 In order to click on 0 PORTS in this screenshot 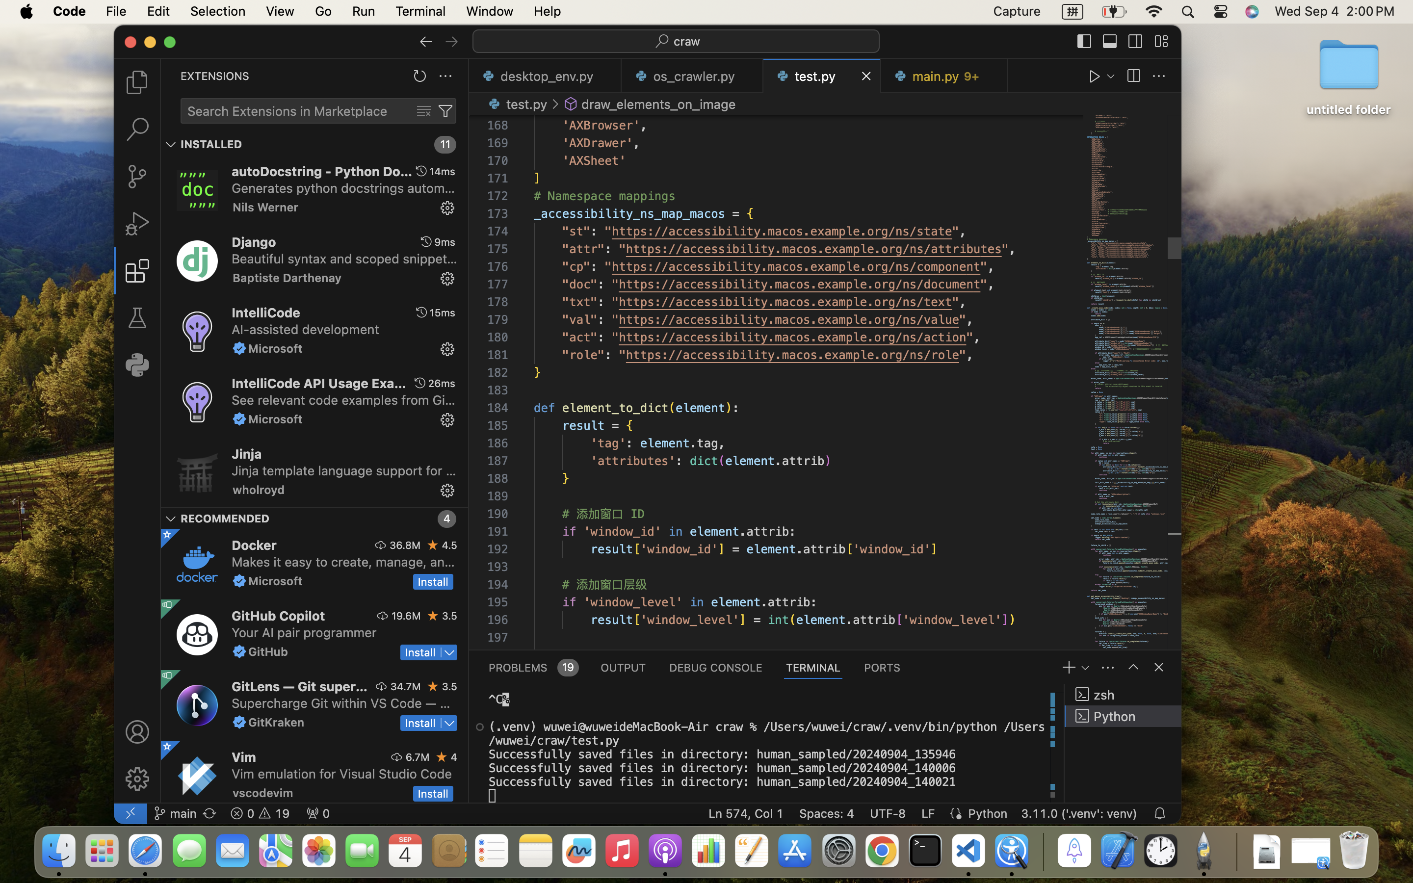, I will do `click(883, 667)`.